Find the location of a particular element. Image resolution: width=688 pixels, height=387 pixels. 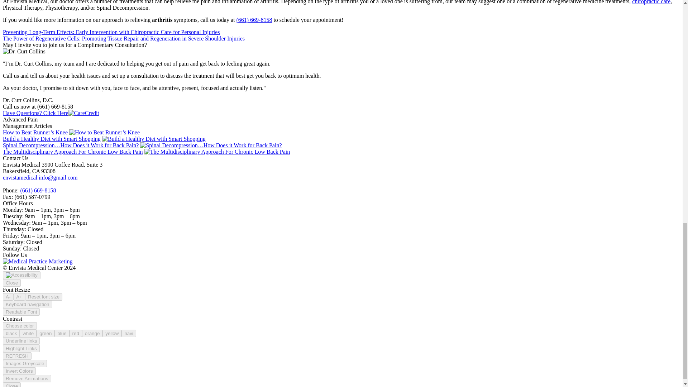

Build a Healthy Diet with Smart Shopping is located at coordinates (154, 139).